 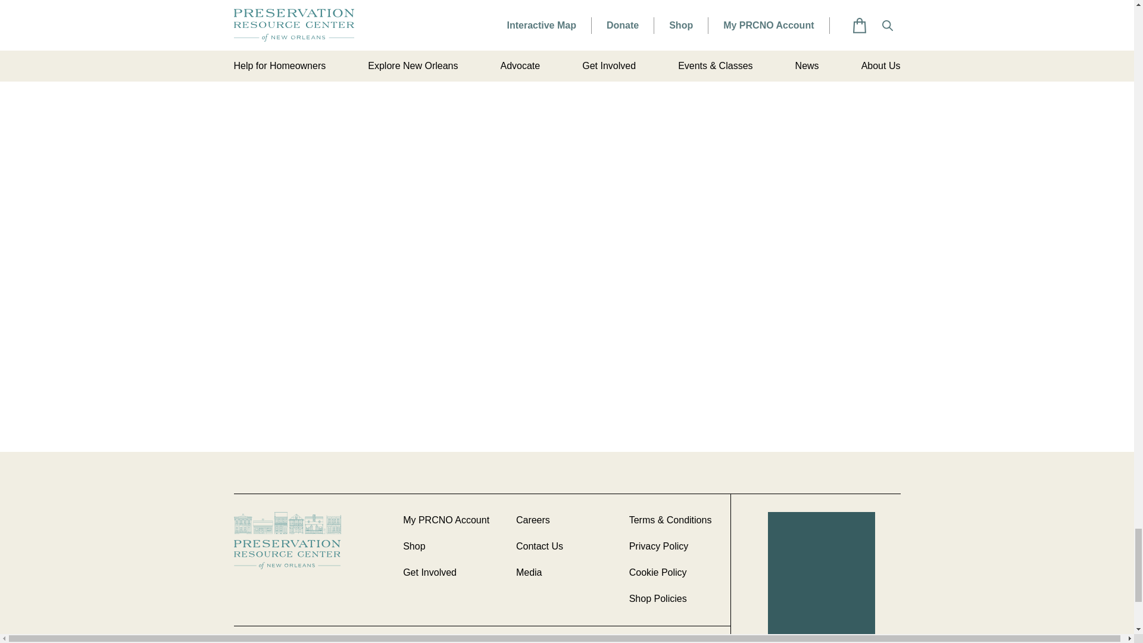 I want to click on Preservation Resource Center of New Orleans, so click(x=312, y=539).